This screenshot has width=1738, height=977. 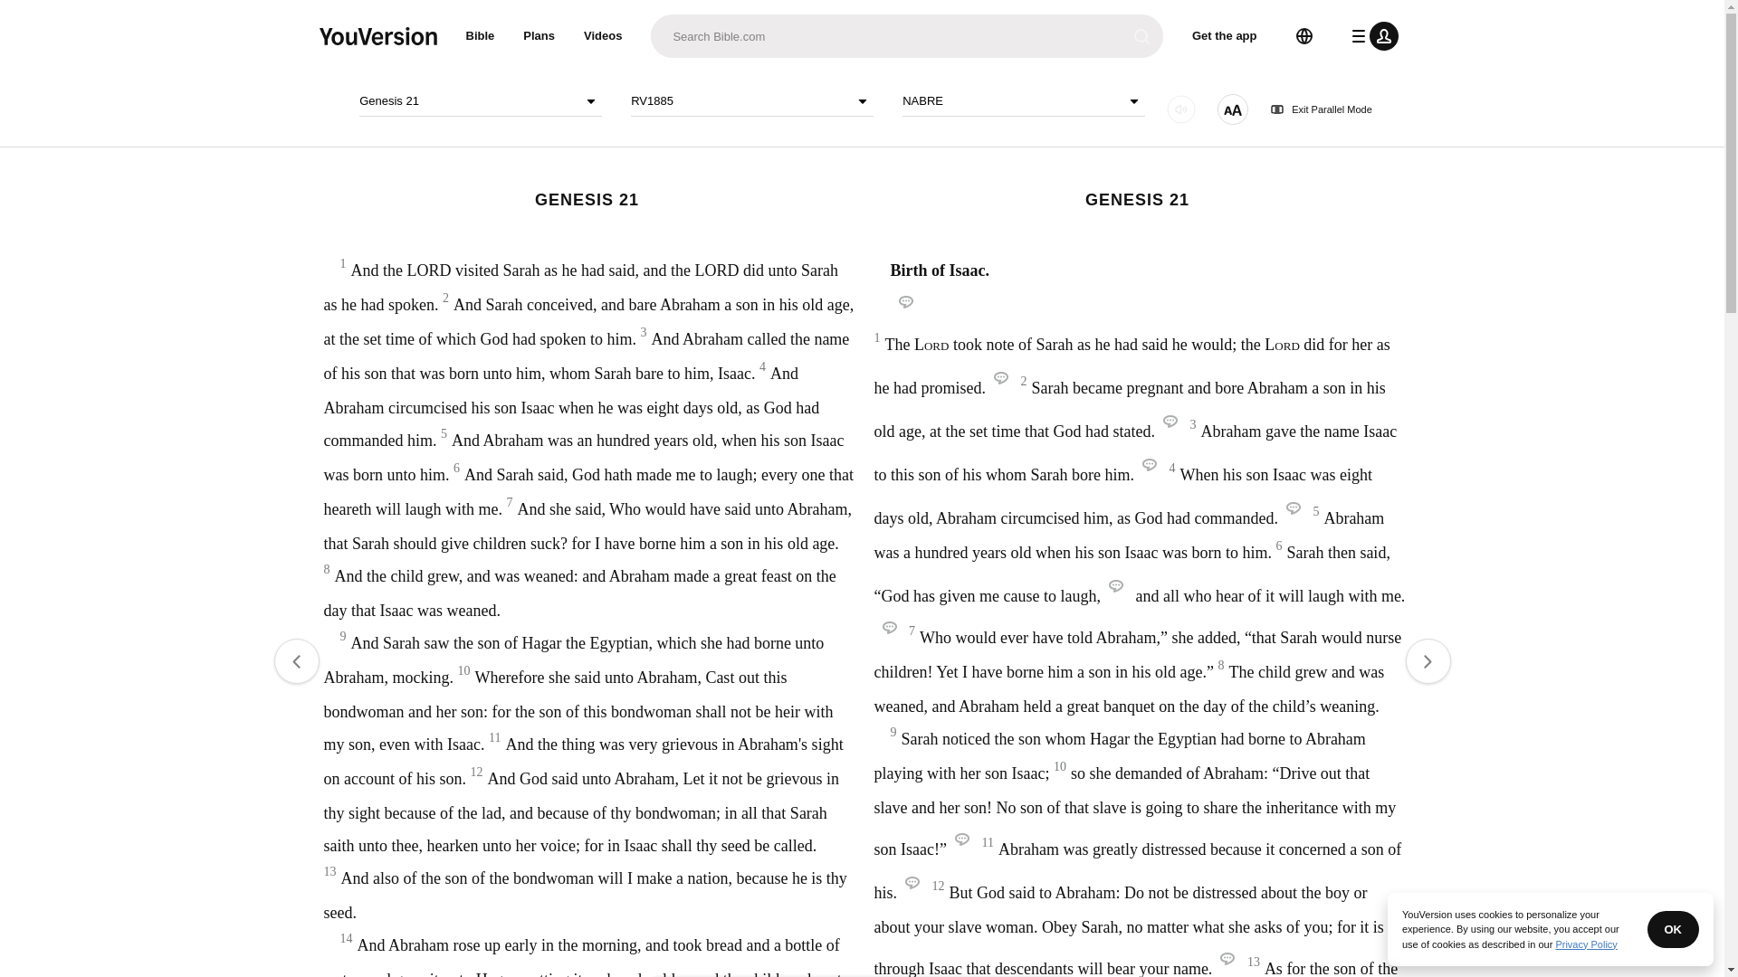 What do you see at coordinates (751, 101) in the screenshot?
I see `RV1885` at bounding box center [751, 101].